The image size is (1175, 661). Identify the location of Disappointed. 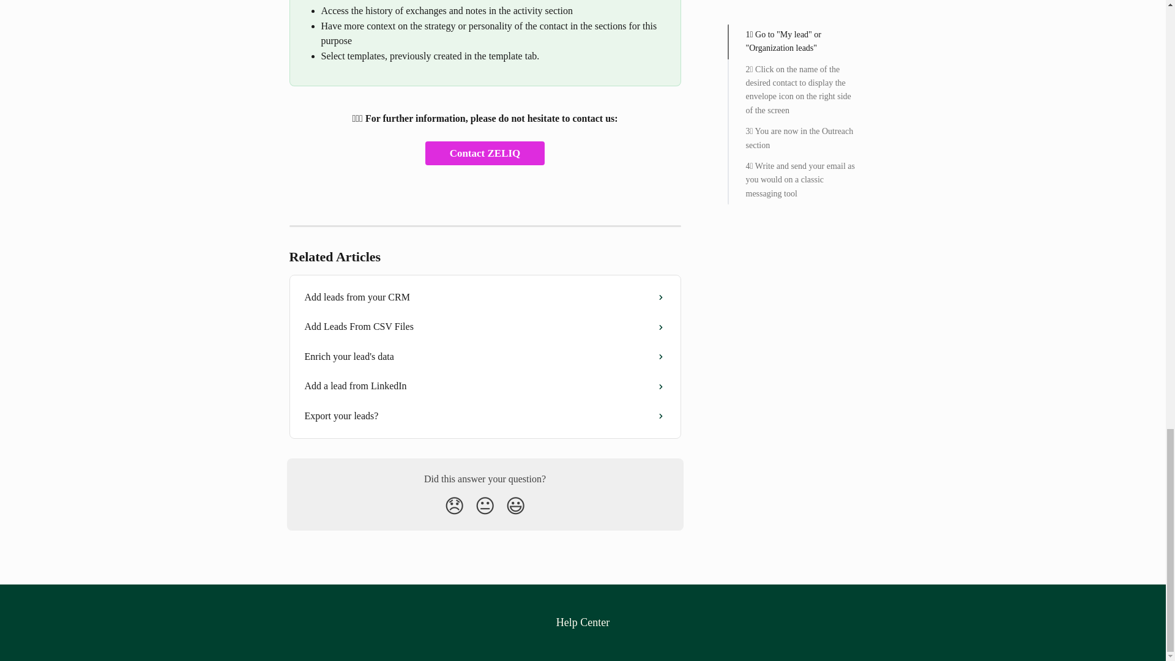
(454, 506).